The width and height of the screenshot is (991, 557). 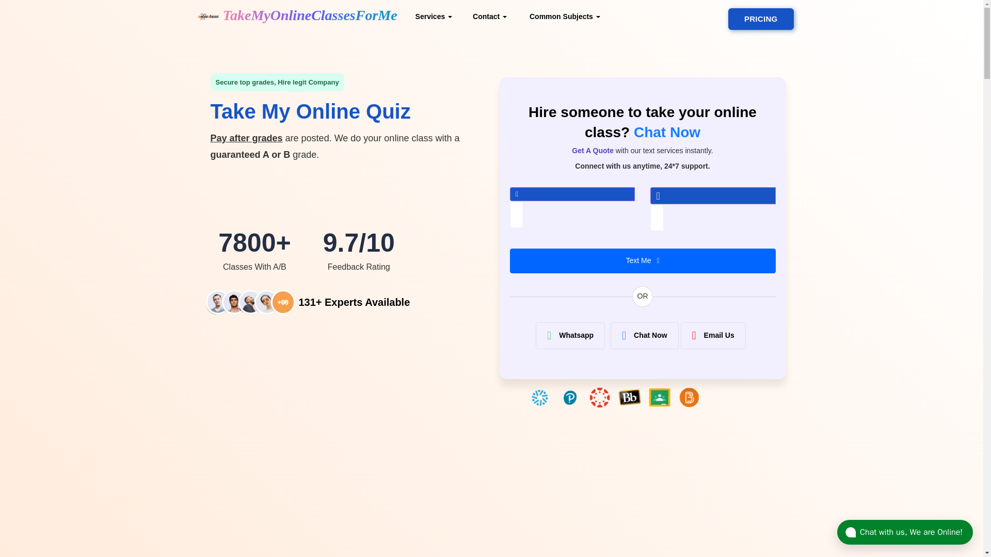 I want to click on Services, so click(x=434, y=15).